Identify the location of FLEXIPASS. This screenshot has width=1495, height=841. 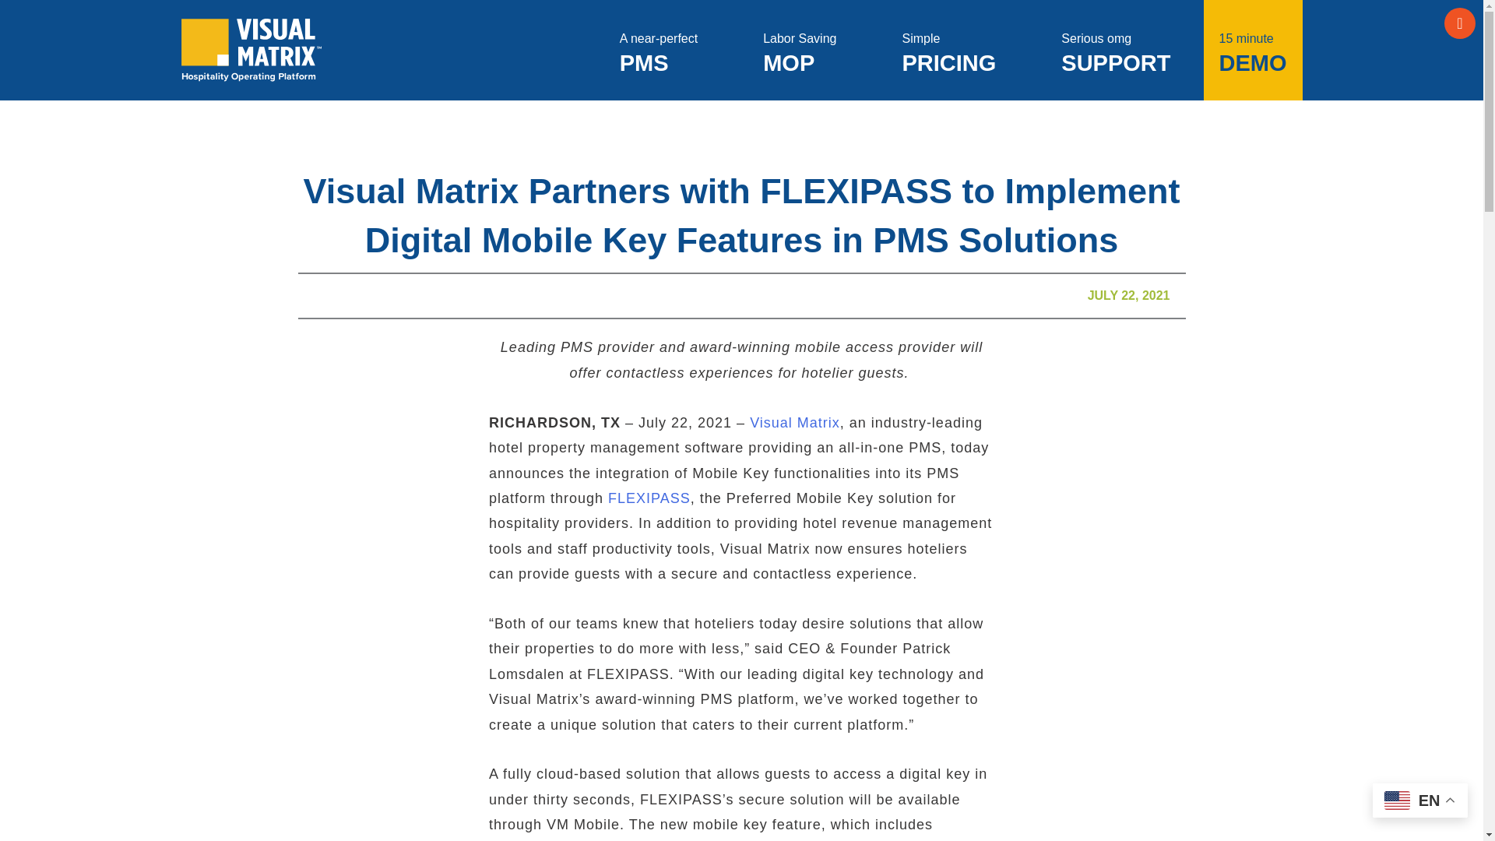
(649, 498).